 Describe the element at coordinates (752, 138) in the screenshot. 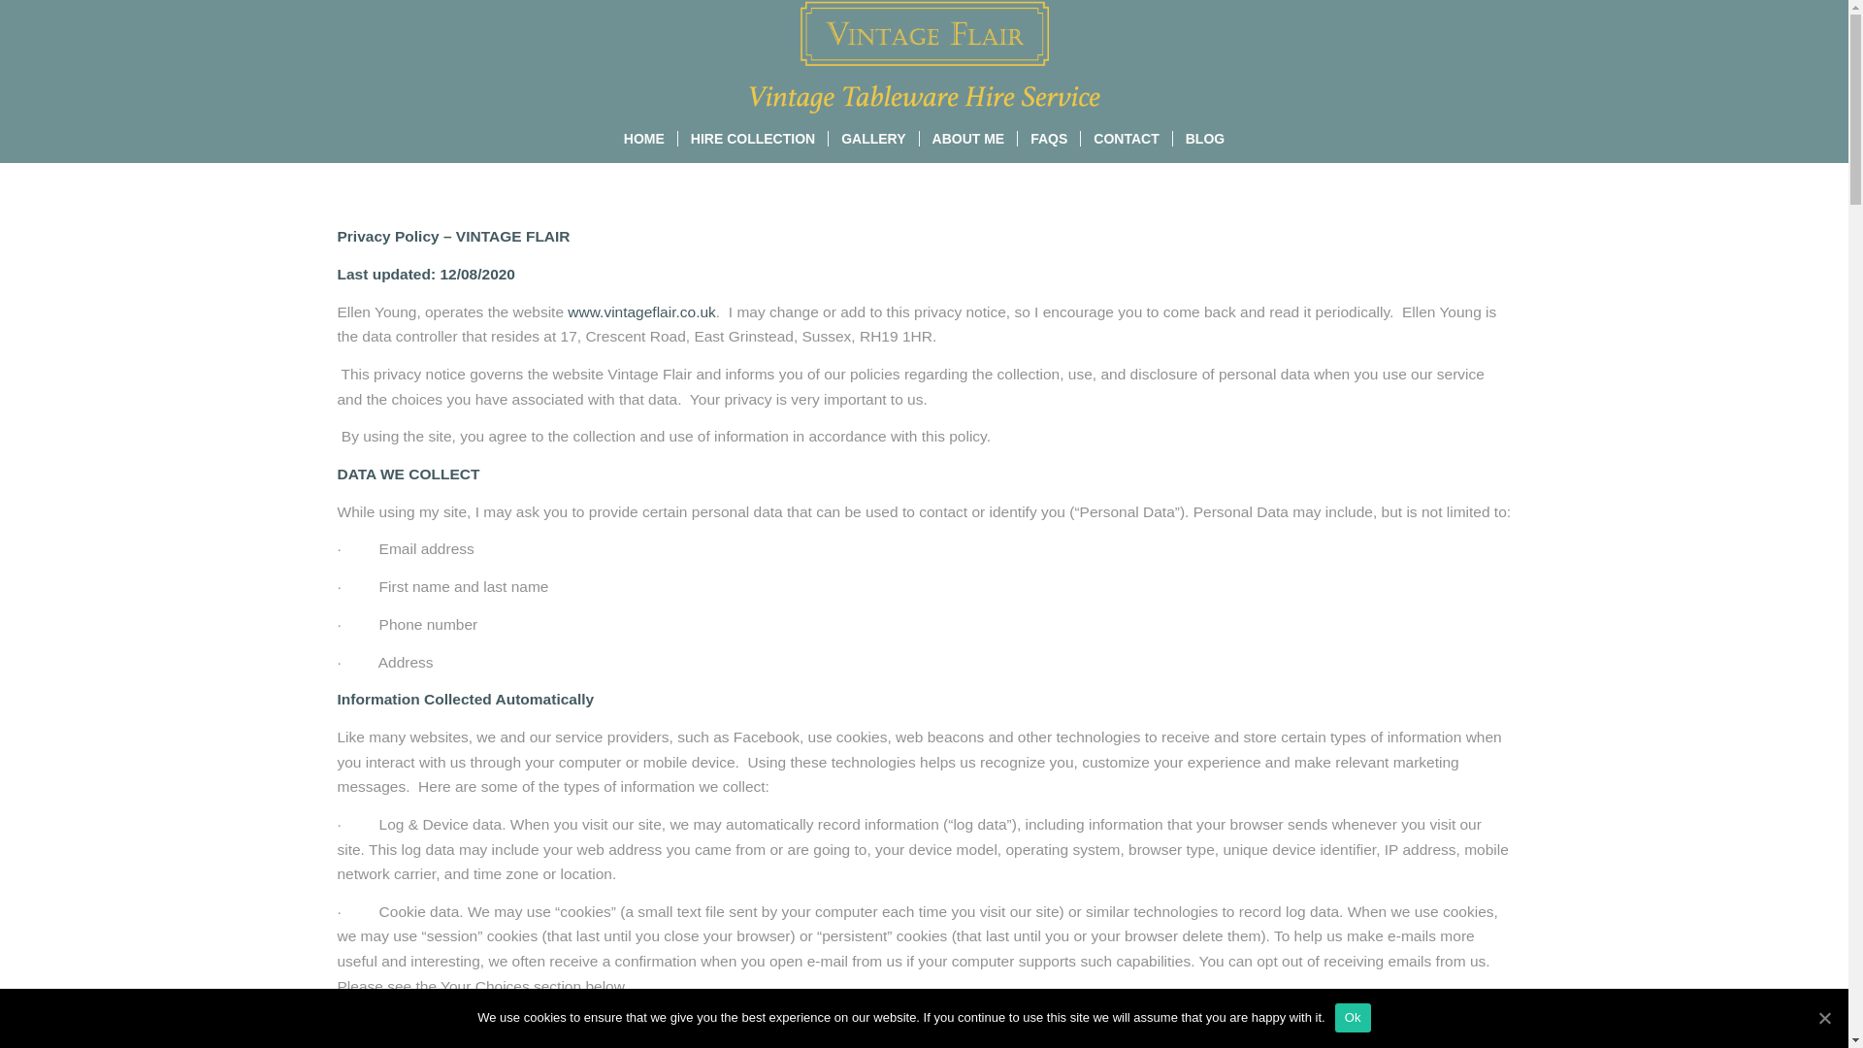

I see `HIRE COLLECTION` at that location.